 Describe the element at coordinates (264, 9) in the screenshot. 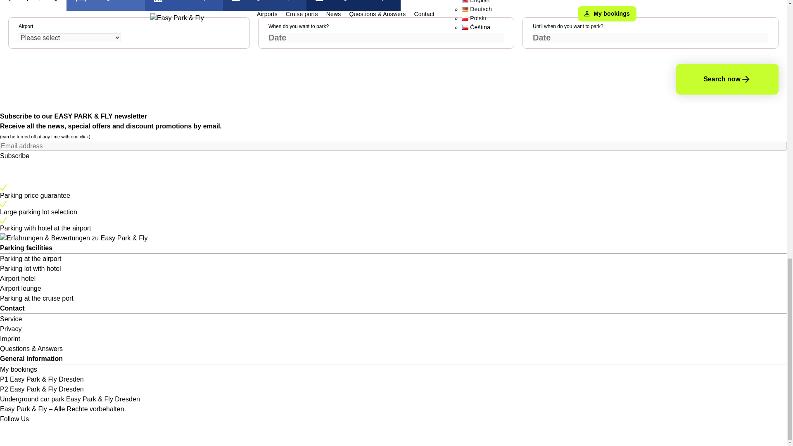

I see `Lounge at the airport` at that location.